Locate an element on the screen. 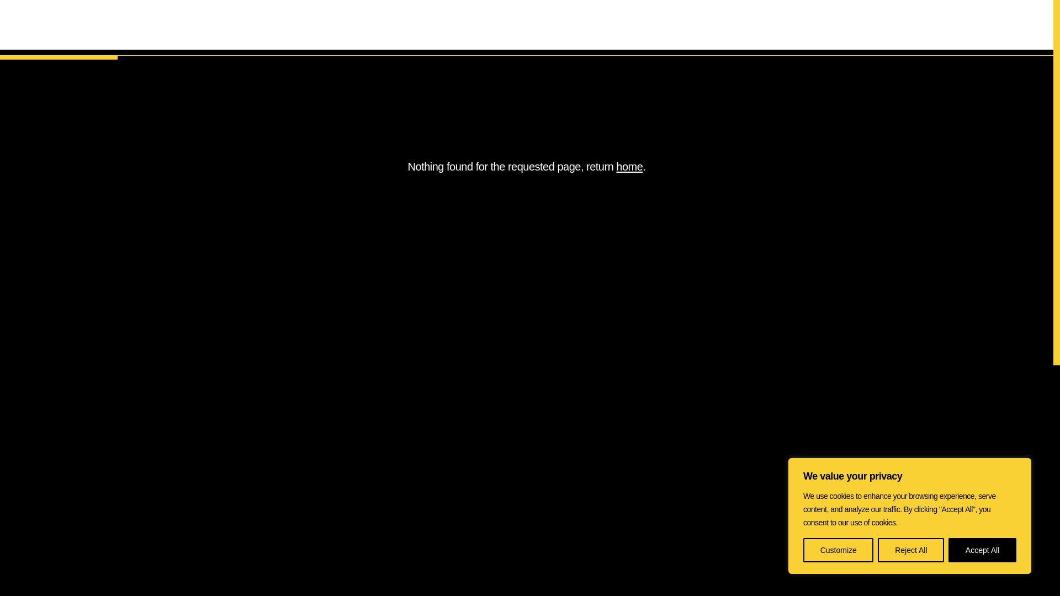 The height and width of the screenshot is (596, 1060). Reject All is located at coordinates (911, 550).